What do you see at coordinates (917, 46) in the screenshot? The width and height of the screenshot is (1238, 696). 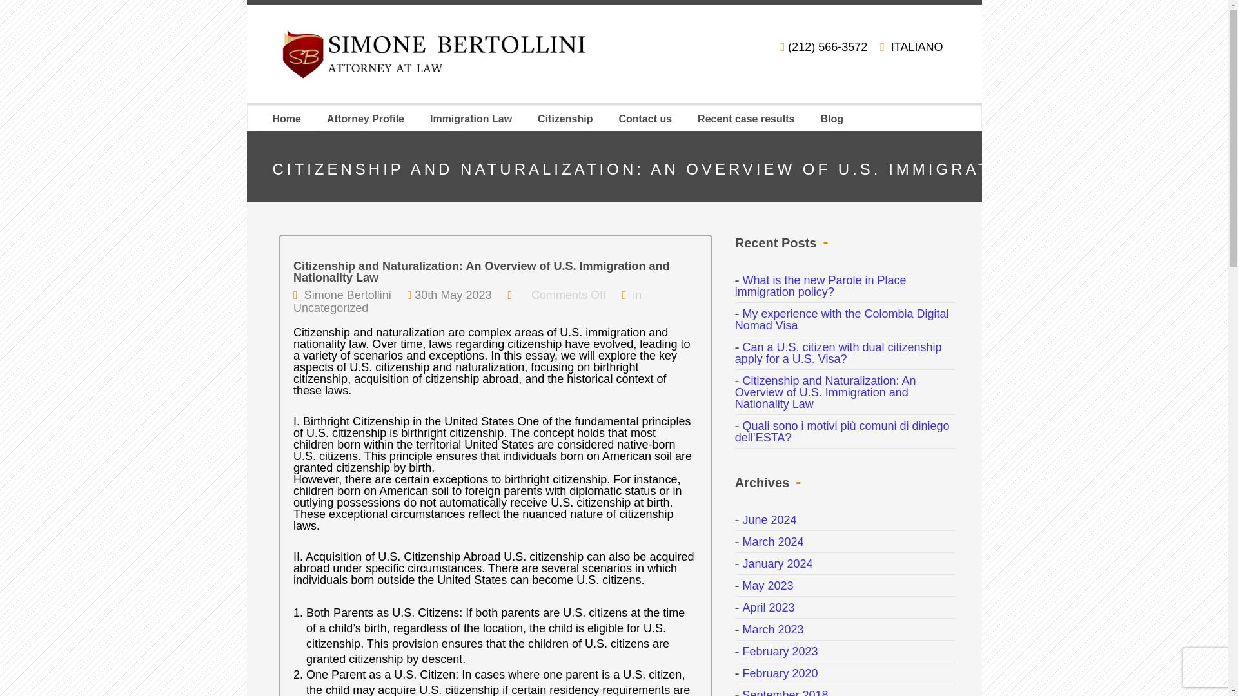 I see `ITALIANO` at bounding box center [917, 46].